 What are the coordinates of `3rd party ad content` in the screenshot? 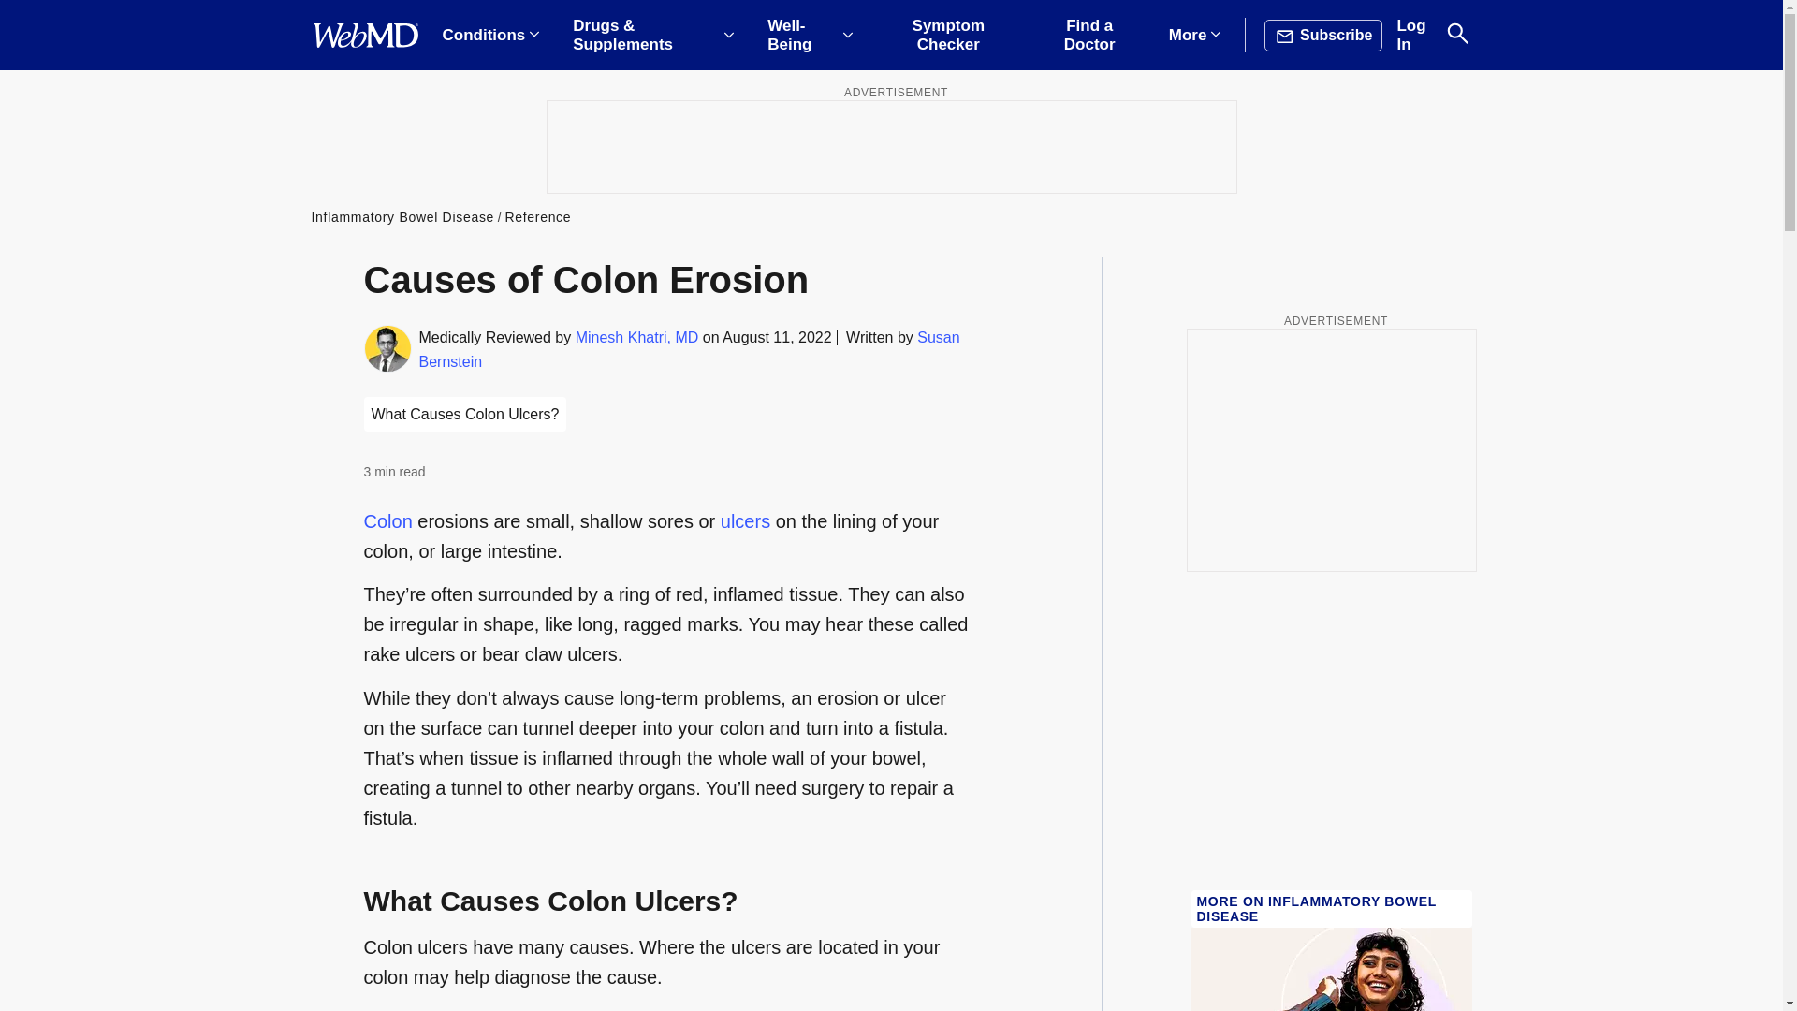 It's located at (890, 146).